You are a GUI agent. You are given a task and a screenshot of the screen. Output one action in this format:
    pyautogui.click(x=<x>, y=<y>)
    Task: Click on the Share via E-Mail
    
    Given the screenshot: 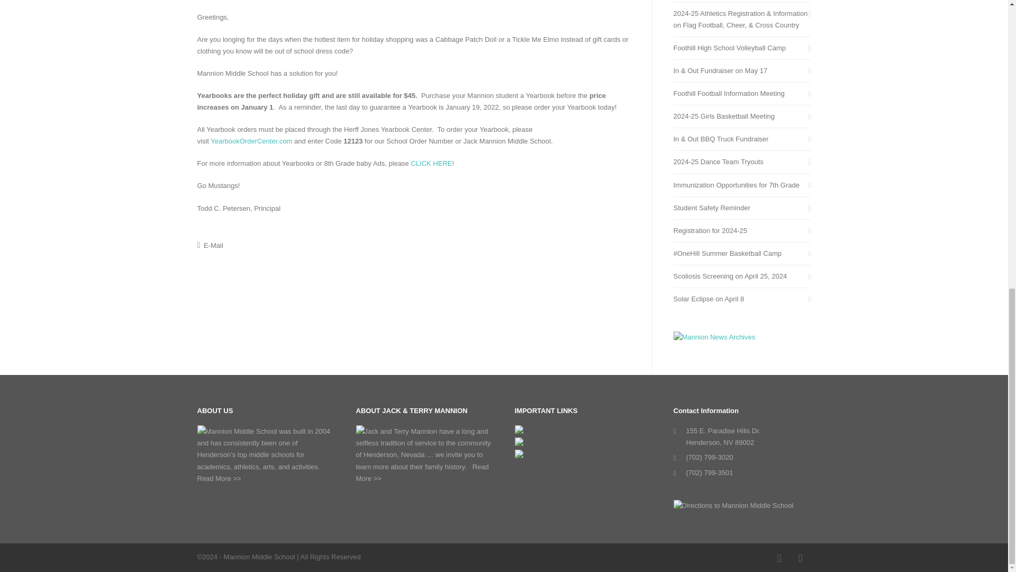 What is the action you would take?
    pyautogui.click(x=210, y=245)
    